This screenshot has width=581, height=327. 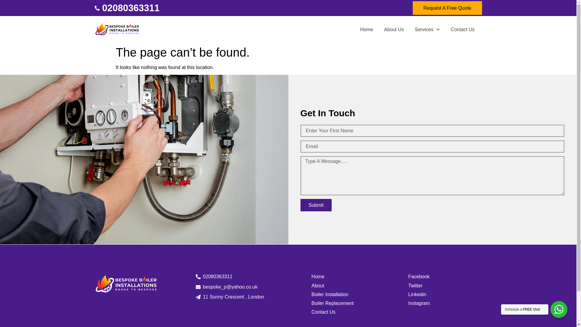 What do you see at coordinates (366, 29) in the screenshot?
I see `Home` at bounding box center [366, 29].